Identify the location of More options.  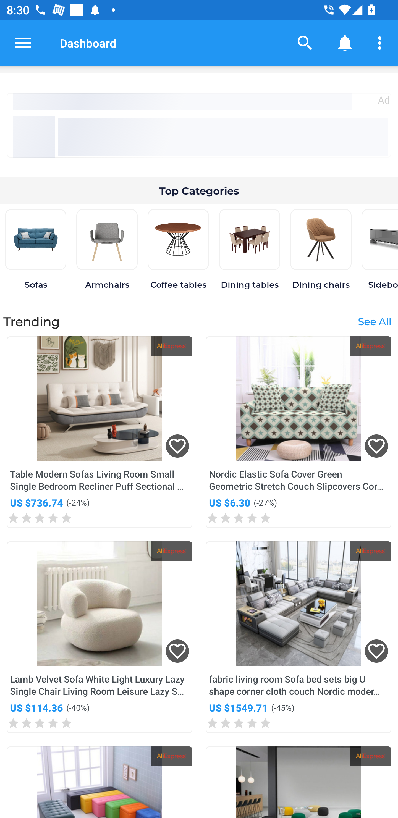
(381, 43).